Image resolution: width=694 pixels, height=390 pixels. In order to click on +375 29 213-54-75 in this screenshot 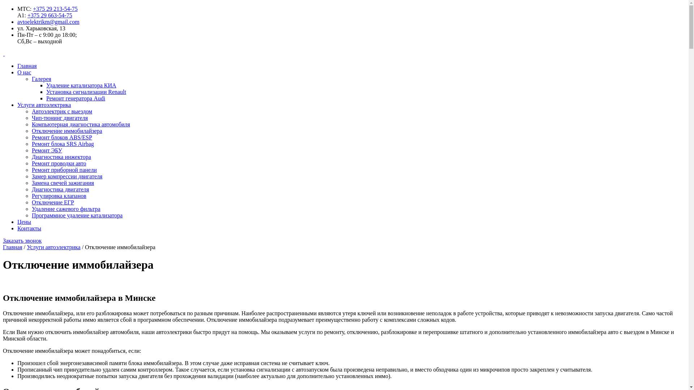, I will do `click(55, 9)`.